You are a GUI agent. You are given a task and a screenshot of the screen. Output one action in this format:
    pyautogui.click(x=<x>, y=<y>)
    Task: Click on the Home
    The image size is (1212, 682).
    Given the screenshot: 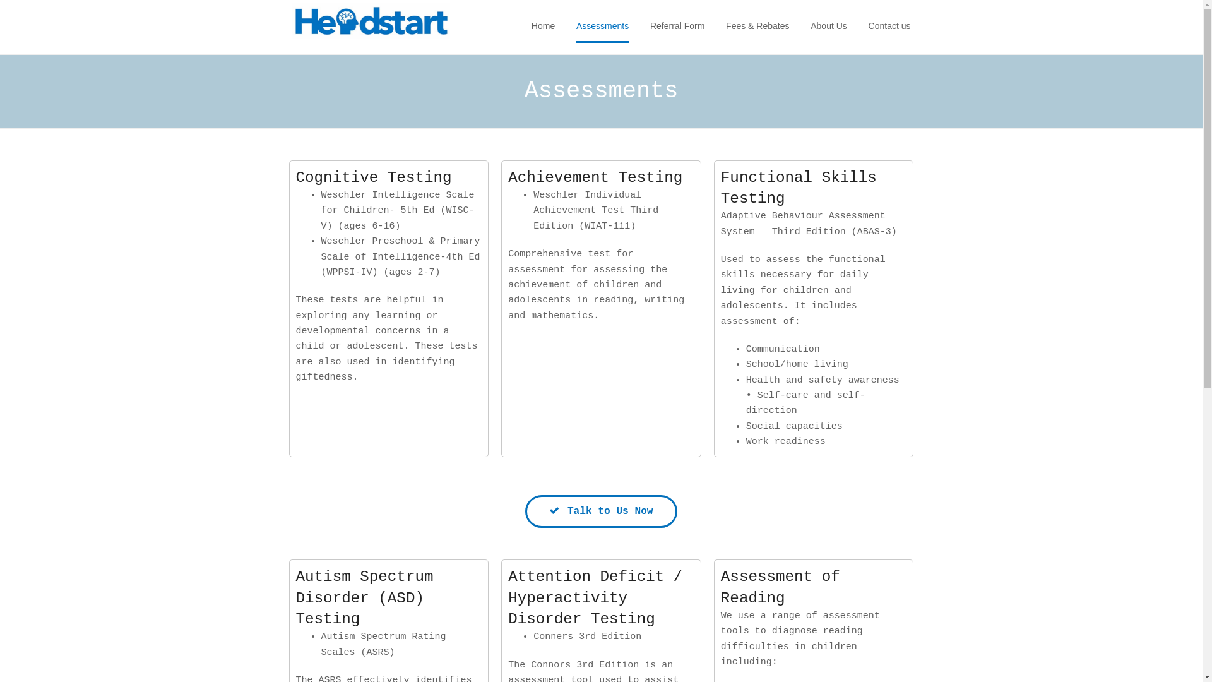 What is the action you would take?
    pyautogui.click(x=543, y=27)
    